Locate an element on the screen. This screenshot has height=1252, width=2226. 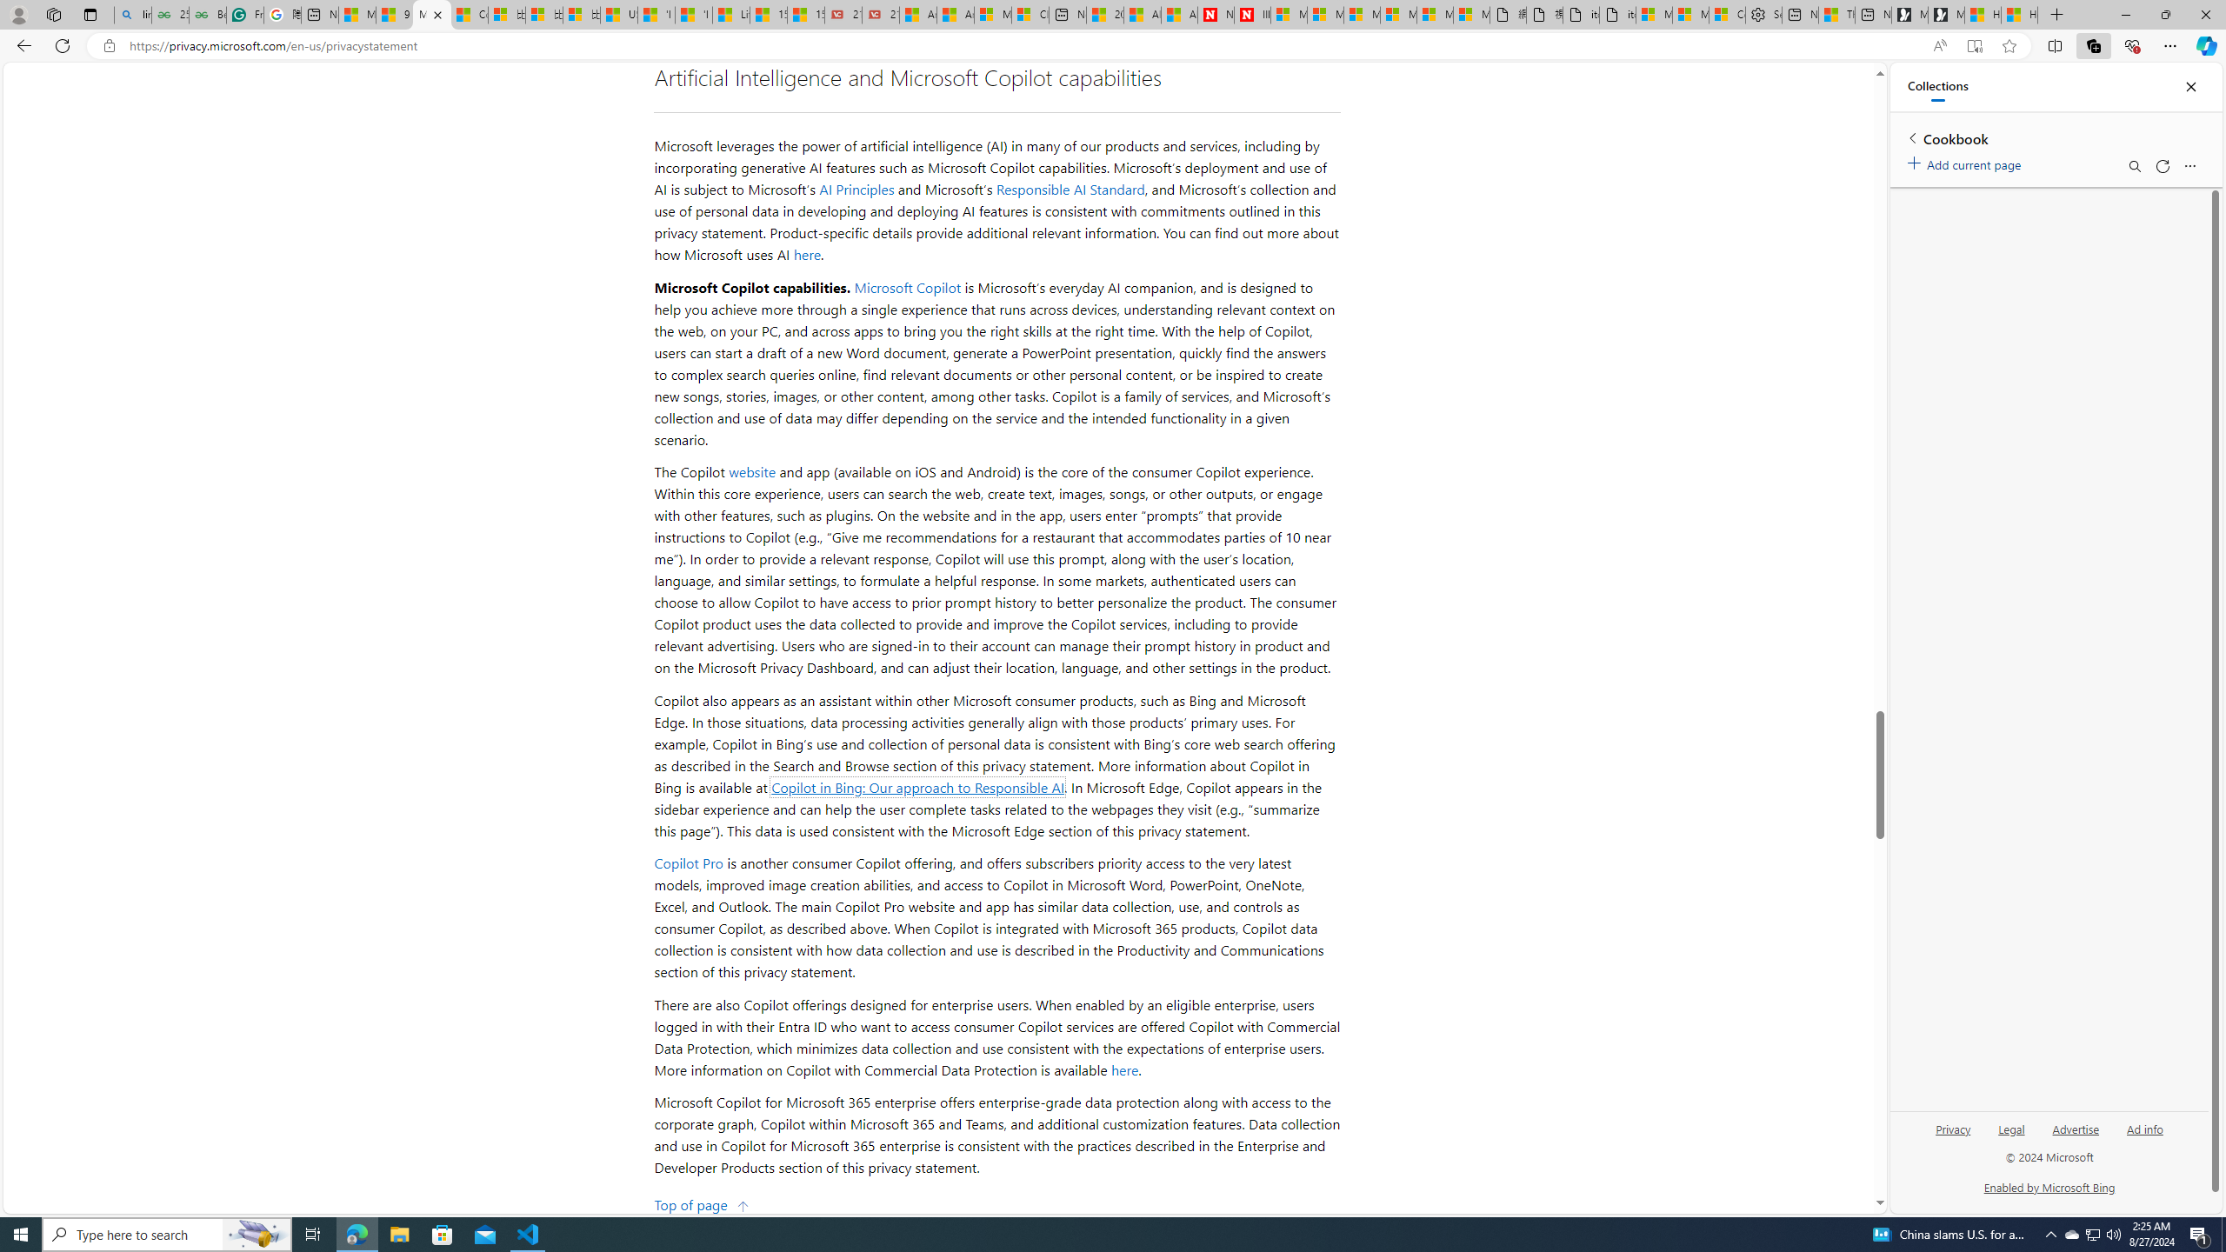
Free AI Writing Assistance for Students | Grammarly is located at coordinates (244, 15).